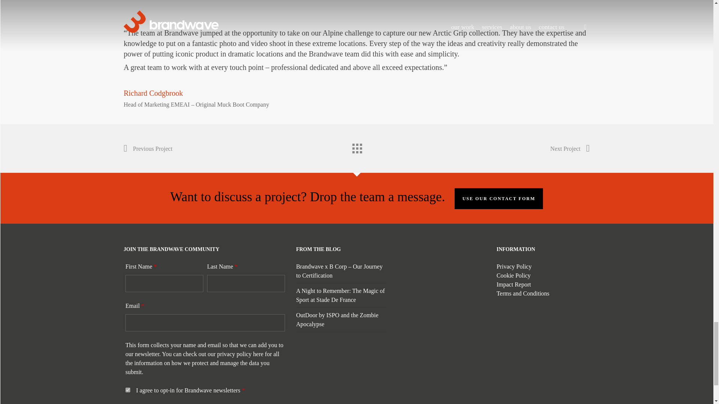 Image resolution: width=719 pixels, height=404 pixels. What do you see at coordinates (570, 149) in the screenshot?
I see `Next Project` at bounding box center [570, 149].